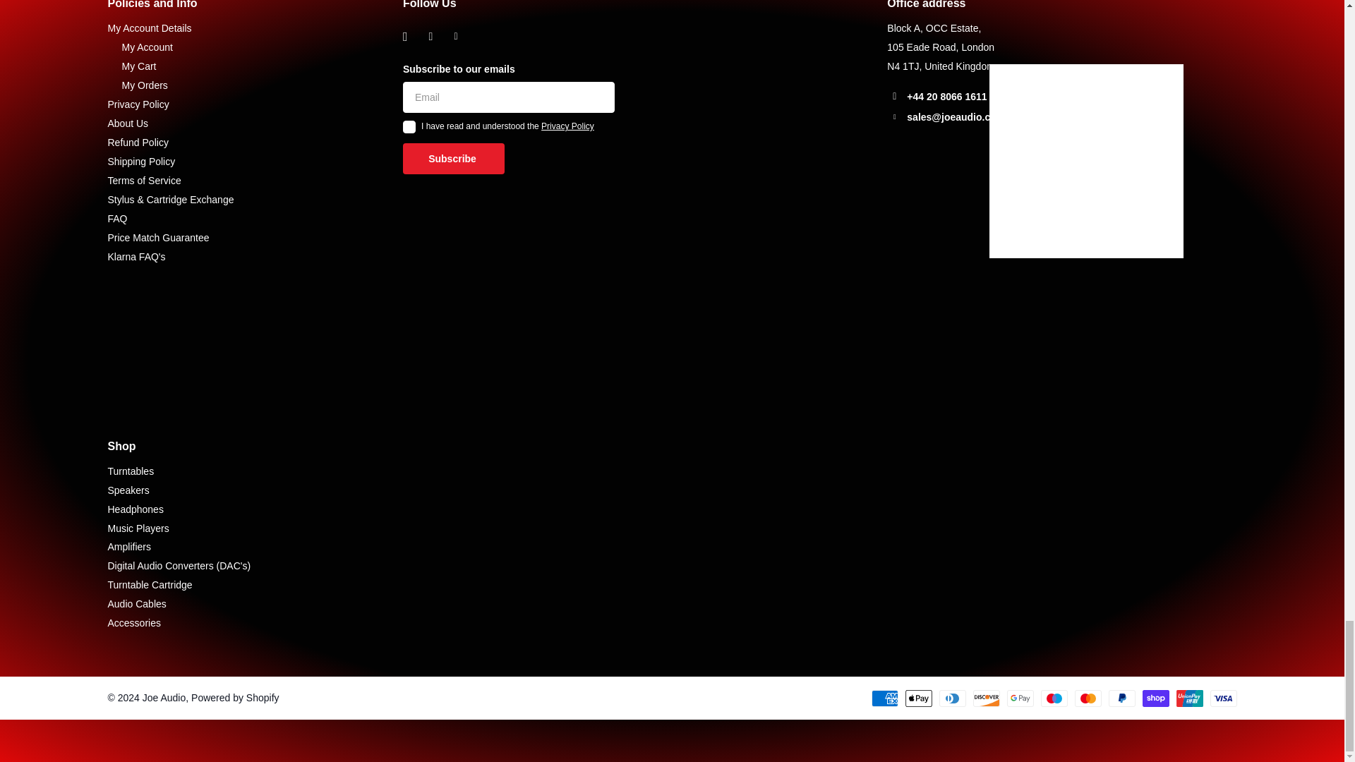  Describe the element at coordinates (1019, 698) in the screenshot. I see `Google Pay` at that location.